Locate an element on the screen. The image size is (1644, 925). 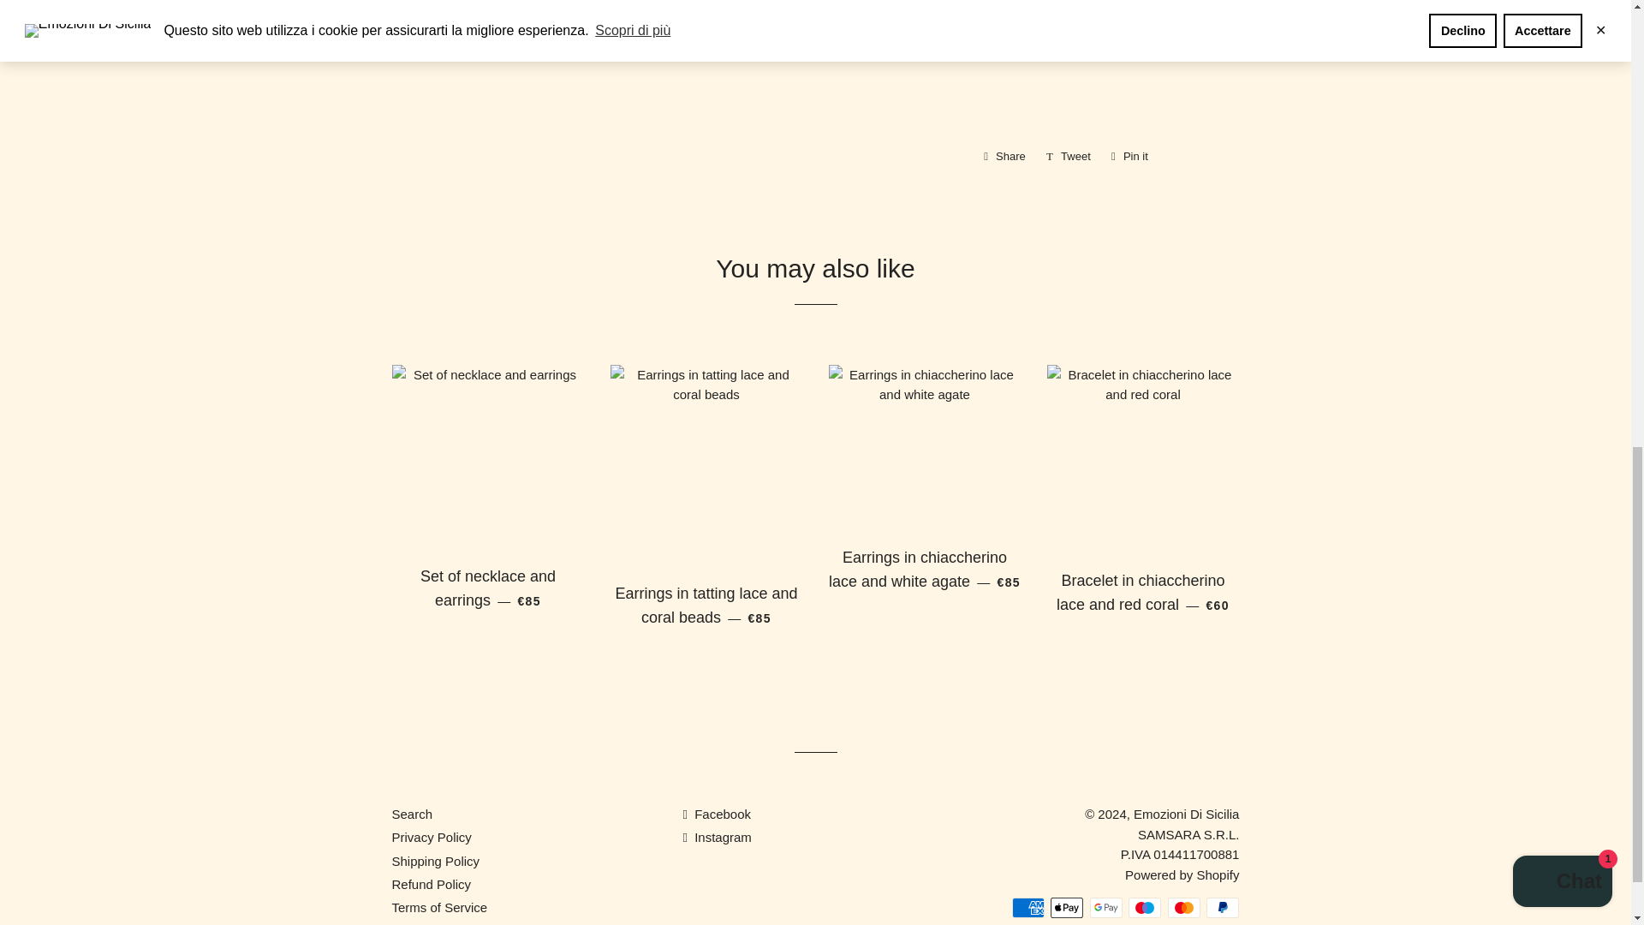
PayPal is located at coordinates (1067, 908).